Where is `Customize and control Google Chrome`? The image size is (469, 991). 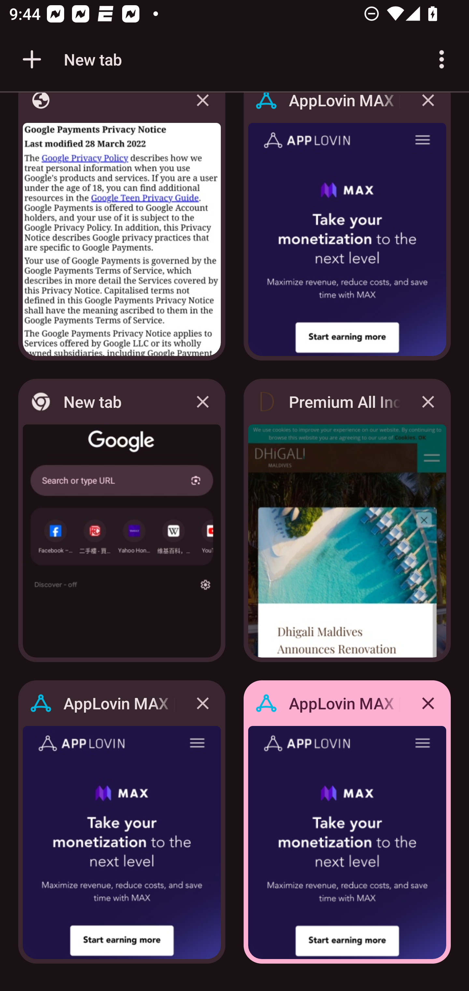
Customize and control Google Chrome is located at coordinates (442, 59).